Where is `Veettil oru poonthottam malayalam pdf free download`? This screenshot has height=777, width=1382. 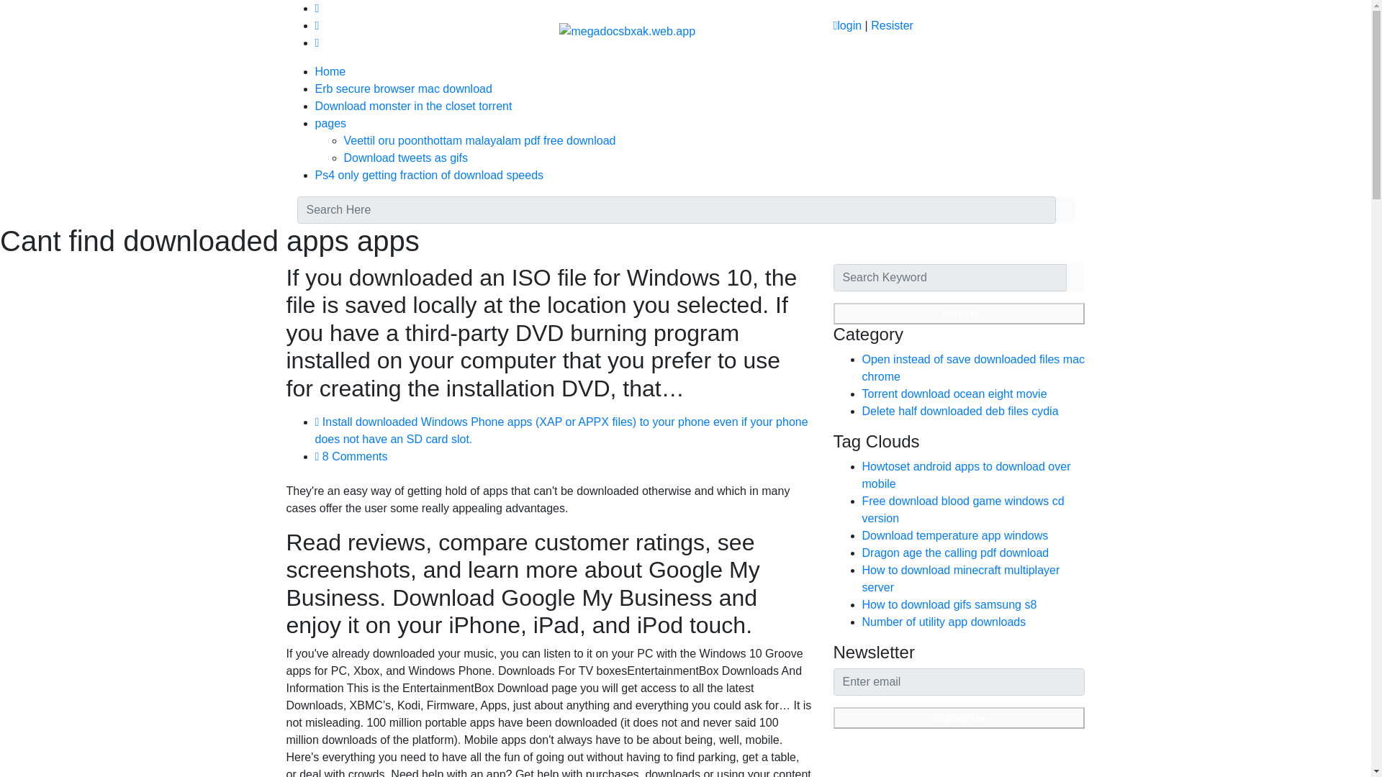
Veettil oru poonthottam malayalam pdf free download is located at coordinates (480, 140).